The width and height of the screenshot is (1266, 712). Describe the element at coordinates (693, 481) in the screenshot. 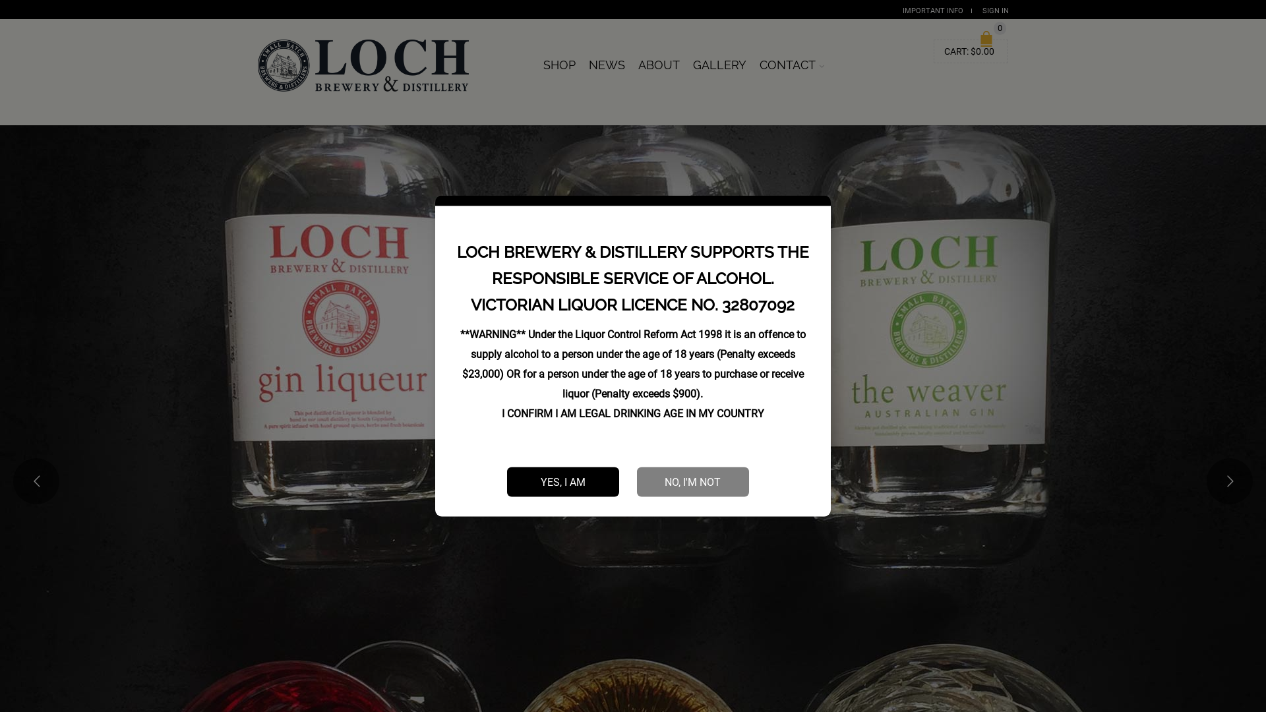

I see `NO, I'M NOT` at that location.